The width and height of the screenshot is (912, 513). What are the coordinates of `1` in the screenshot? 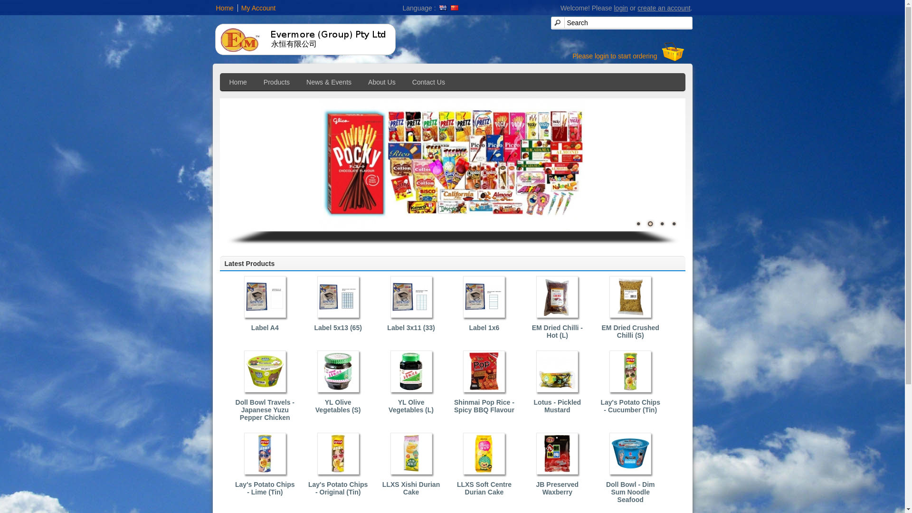 It's located at (638, 224).